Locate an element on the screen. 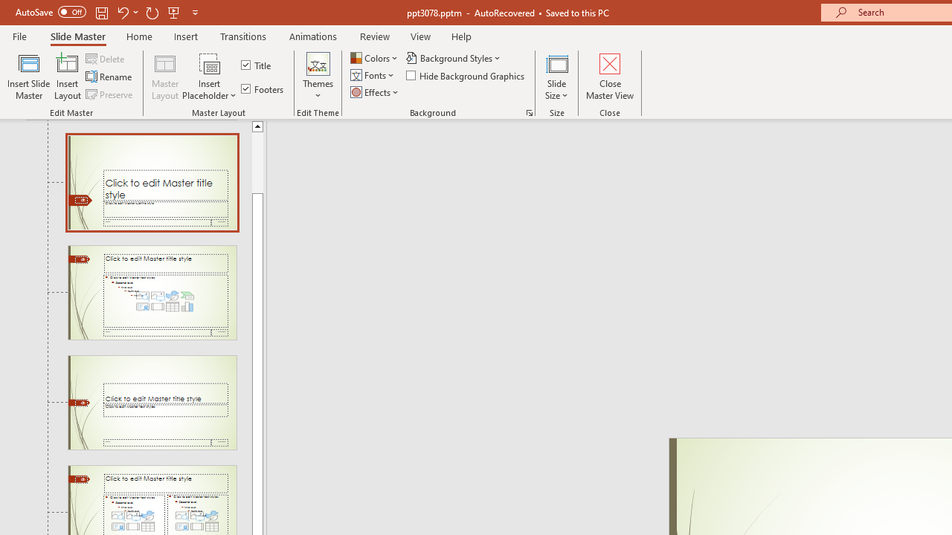 This screenshot has height=535, width=952. Effects is located at coordinates (376, 92).